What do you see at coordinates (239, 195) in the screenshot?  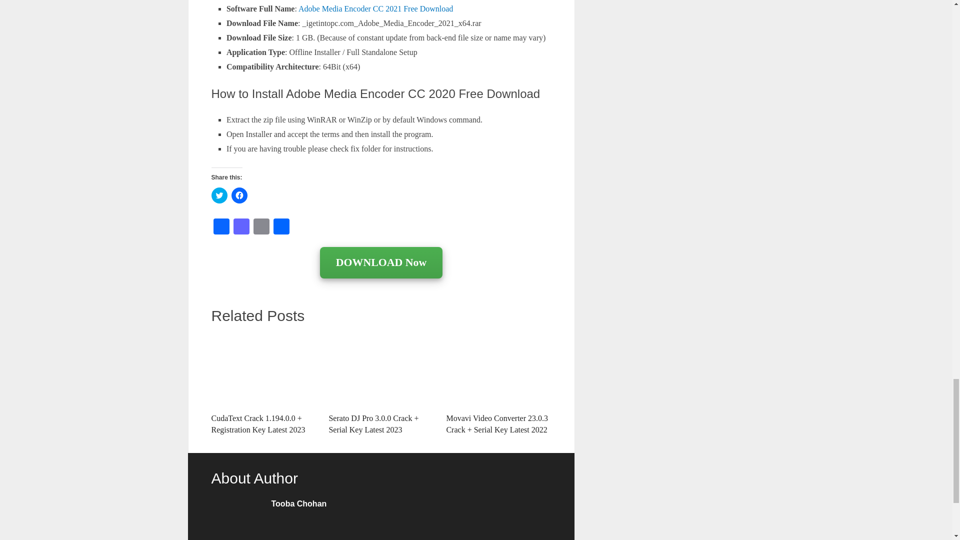 I see `Click to share on Facebook` at bounding box center [239, 195].